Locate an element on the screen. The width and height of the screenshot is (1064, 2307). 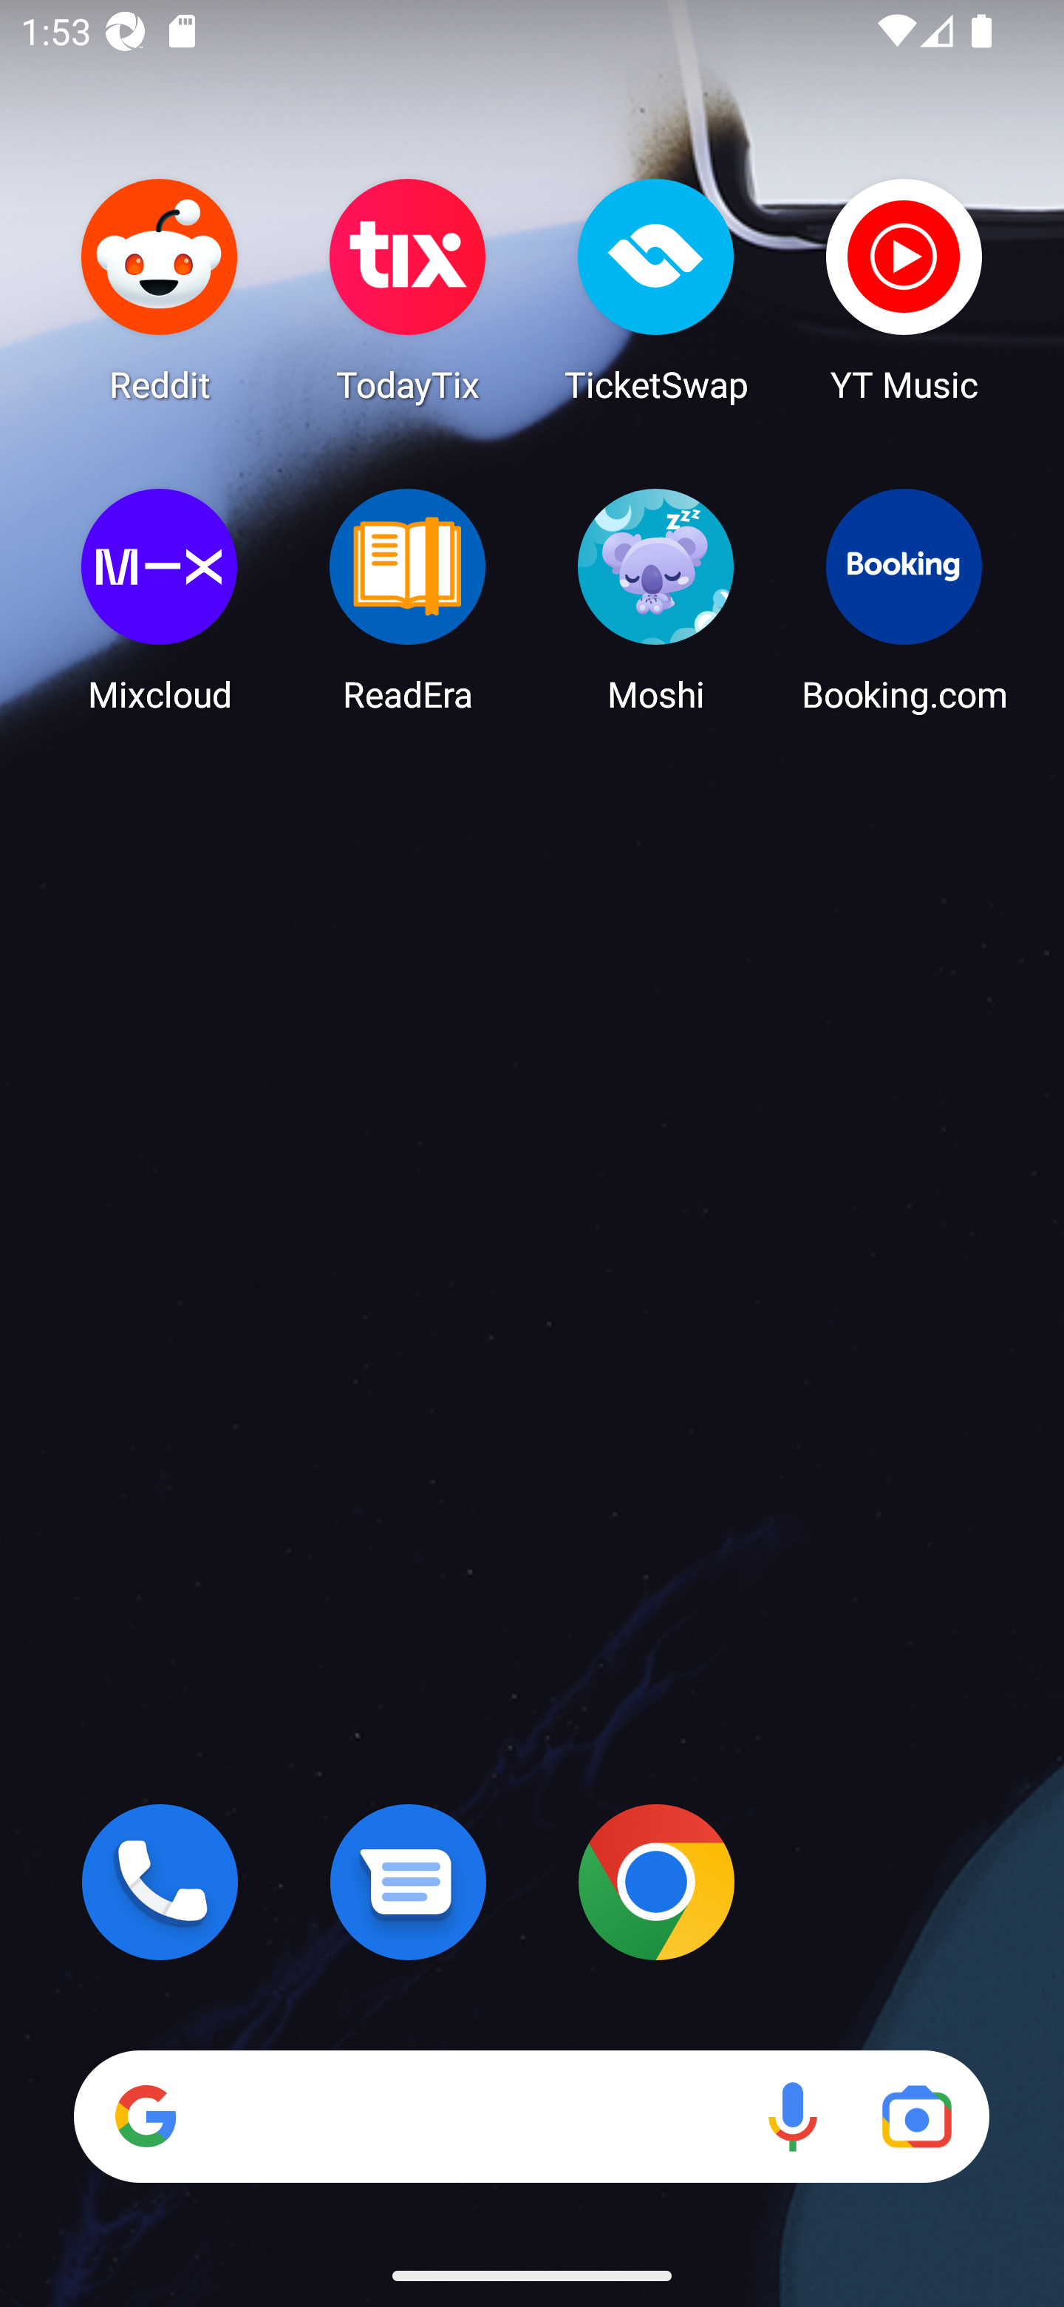
TodayTix is located at coordinates (408, 290).